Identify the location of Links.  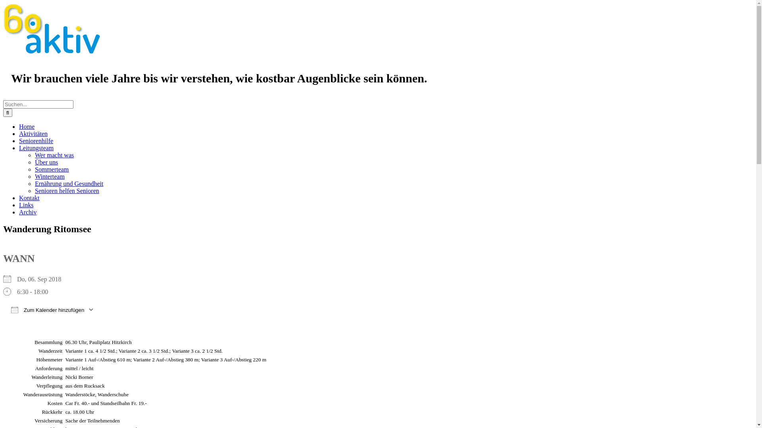
(26, 205).